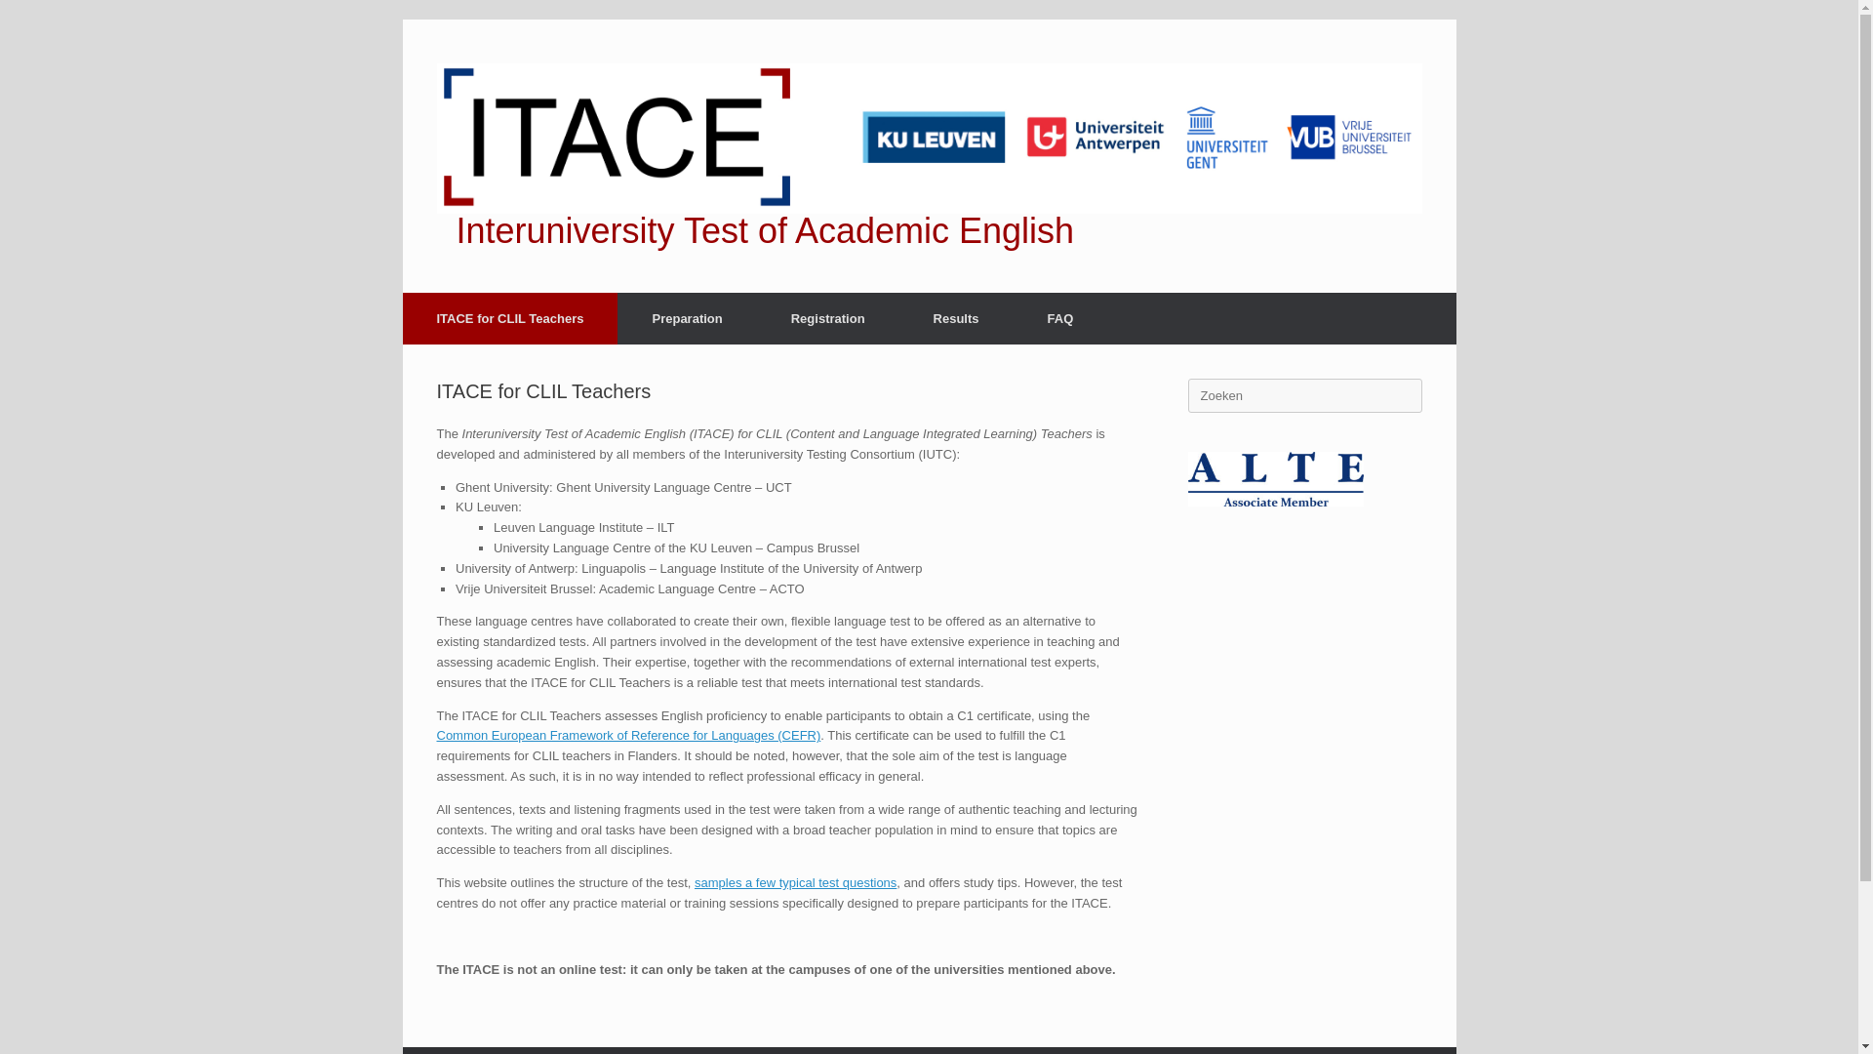  I want to click on samples a few typical test questions, so click(796, 882).